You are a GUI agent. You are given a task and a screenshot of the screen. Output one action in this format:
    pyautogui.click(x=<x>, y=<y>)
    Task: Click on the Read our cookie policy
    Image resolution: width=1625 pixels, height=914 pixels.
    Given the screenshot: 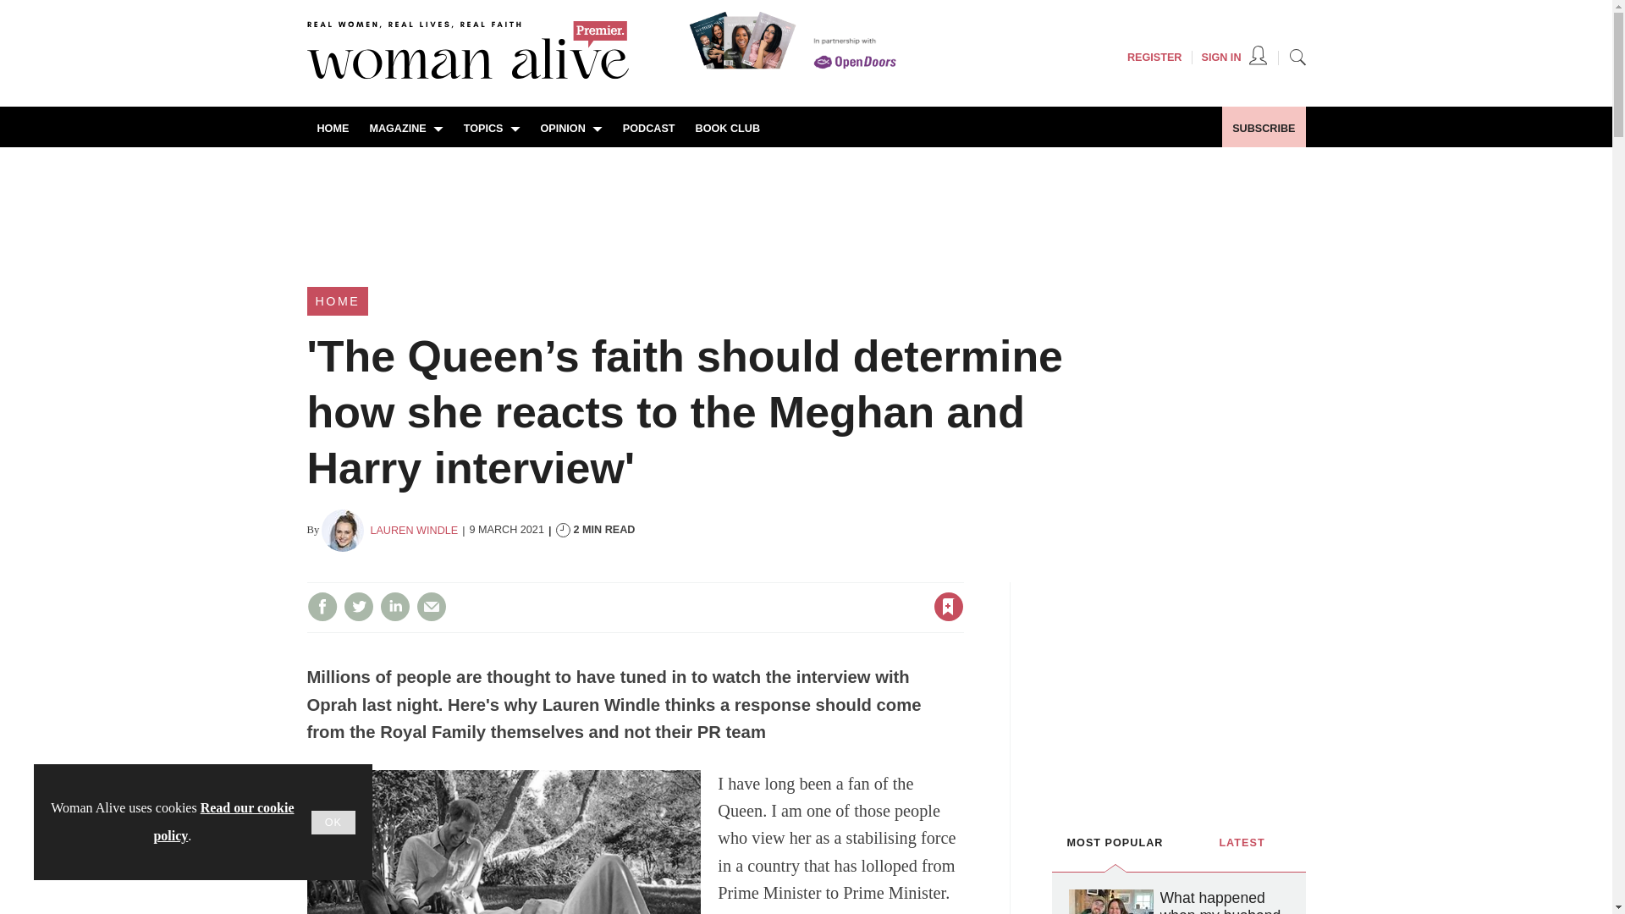 What is the action you would take?
    pyautogui.click(x=223, y=821)
    